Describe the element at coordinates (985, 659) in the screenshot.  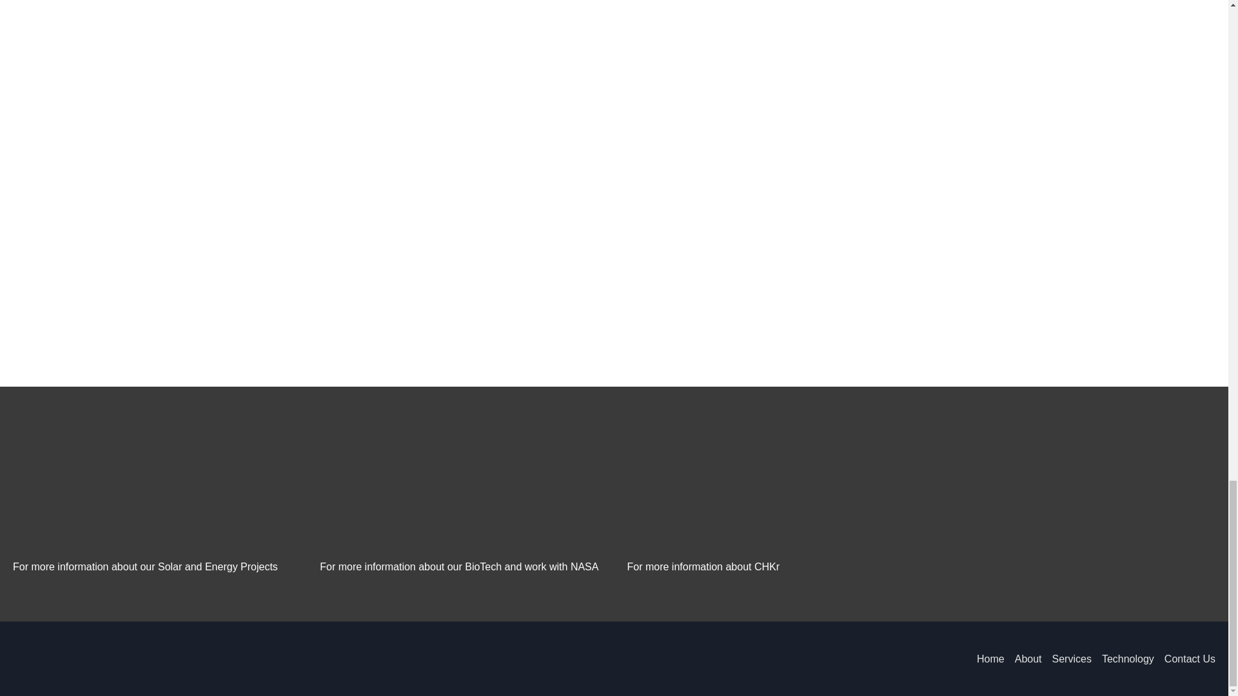
I see `Home` at that location.